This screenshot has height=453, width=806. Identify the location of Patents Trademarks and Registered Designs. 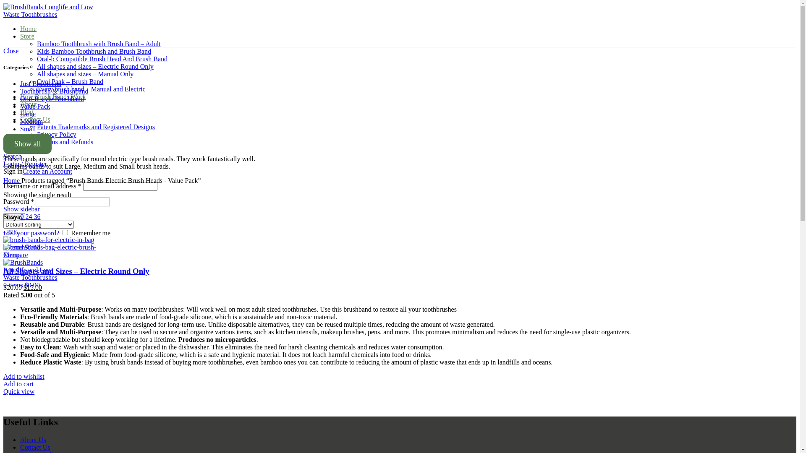
(96, 127).